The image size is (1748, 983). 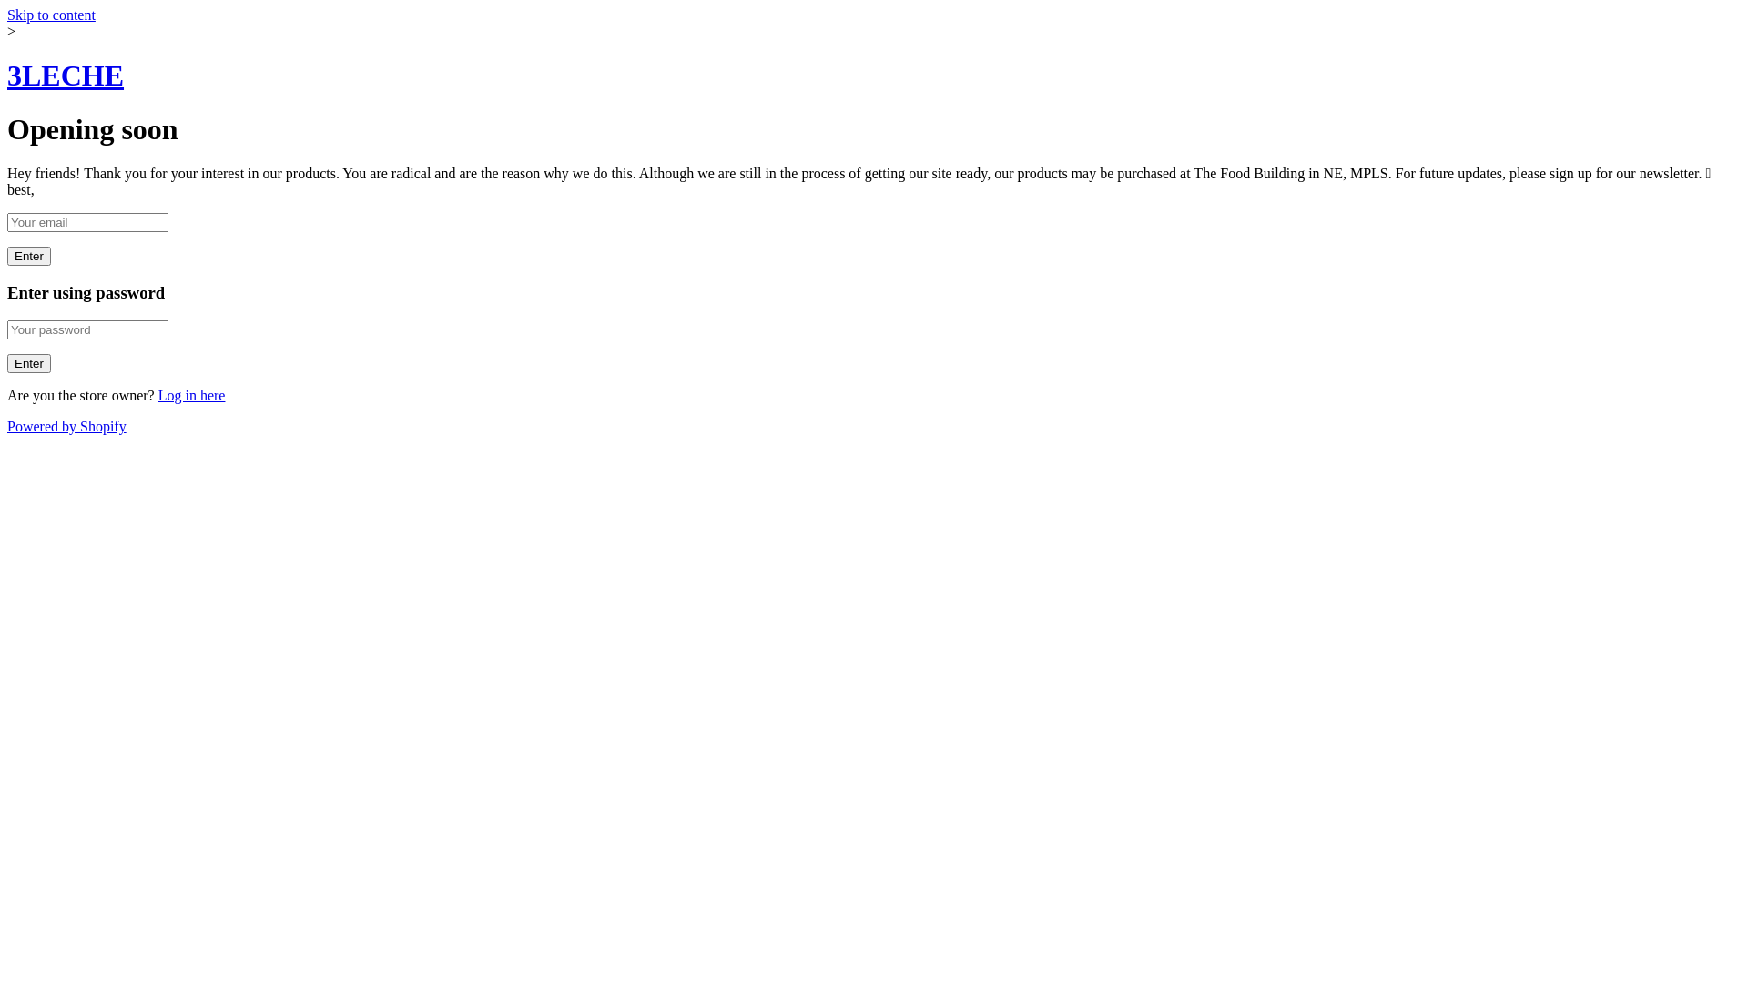 I want to click on Enter, so click(x=29, y=364).